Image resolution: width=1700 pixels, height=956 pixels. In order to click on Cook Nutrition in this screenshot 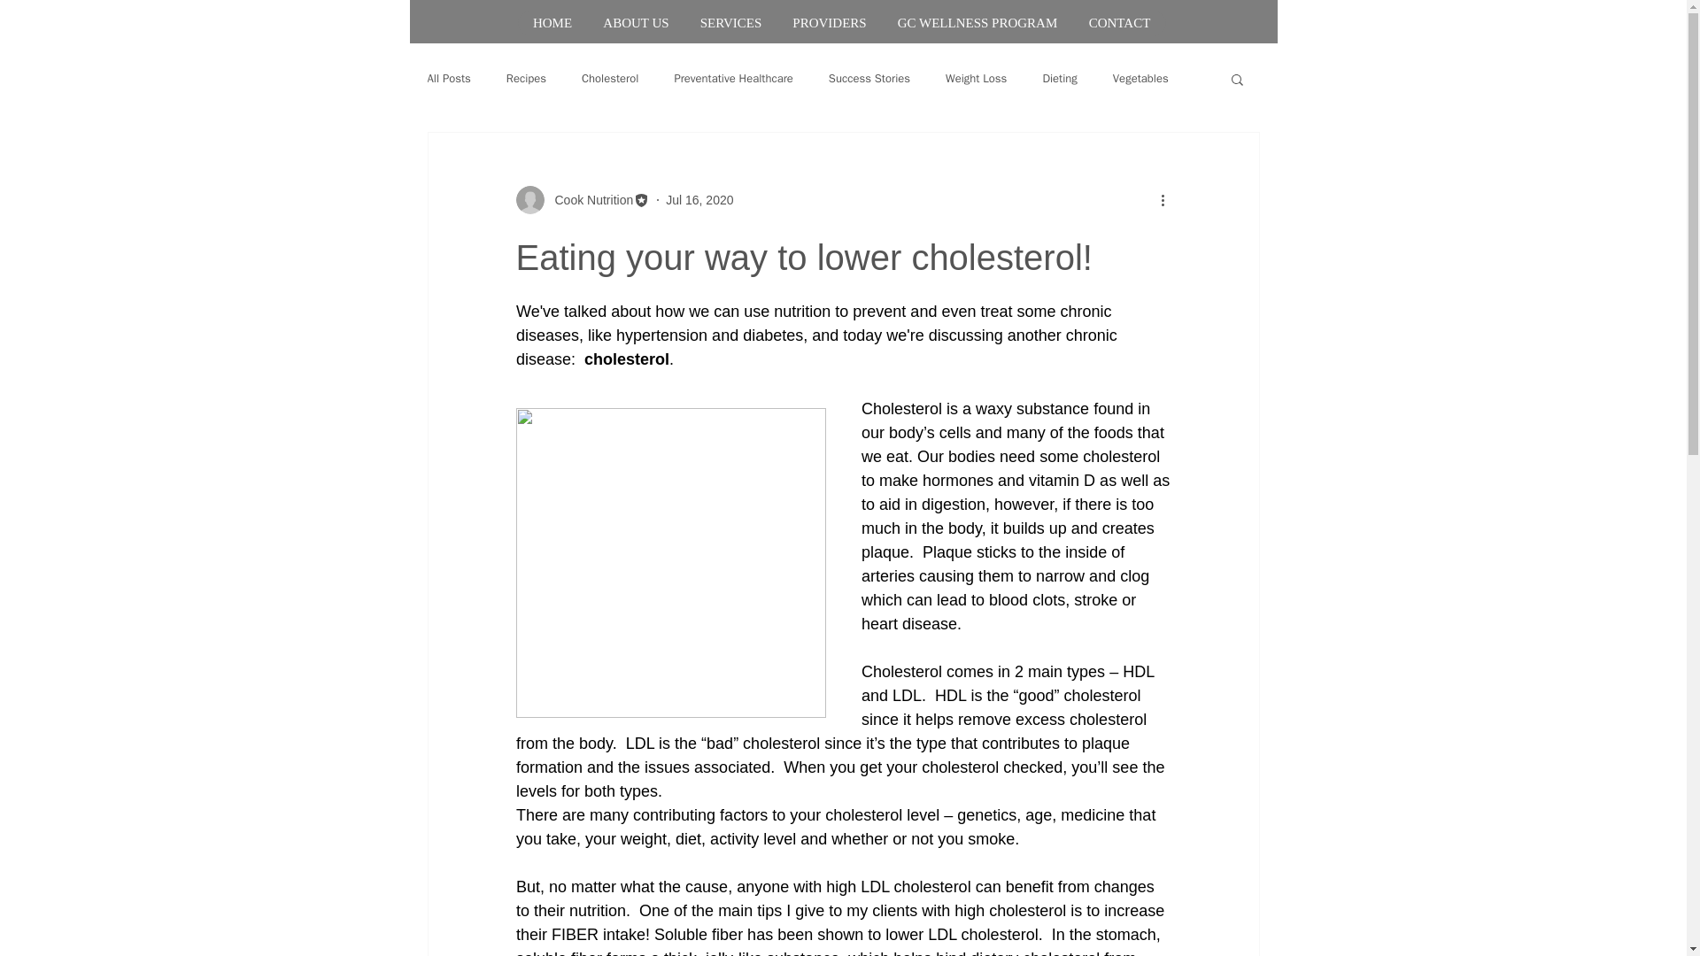, I will do `click(582, 199)`.